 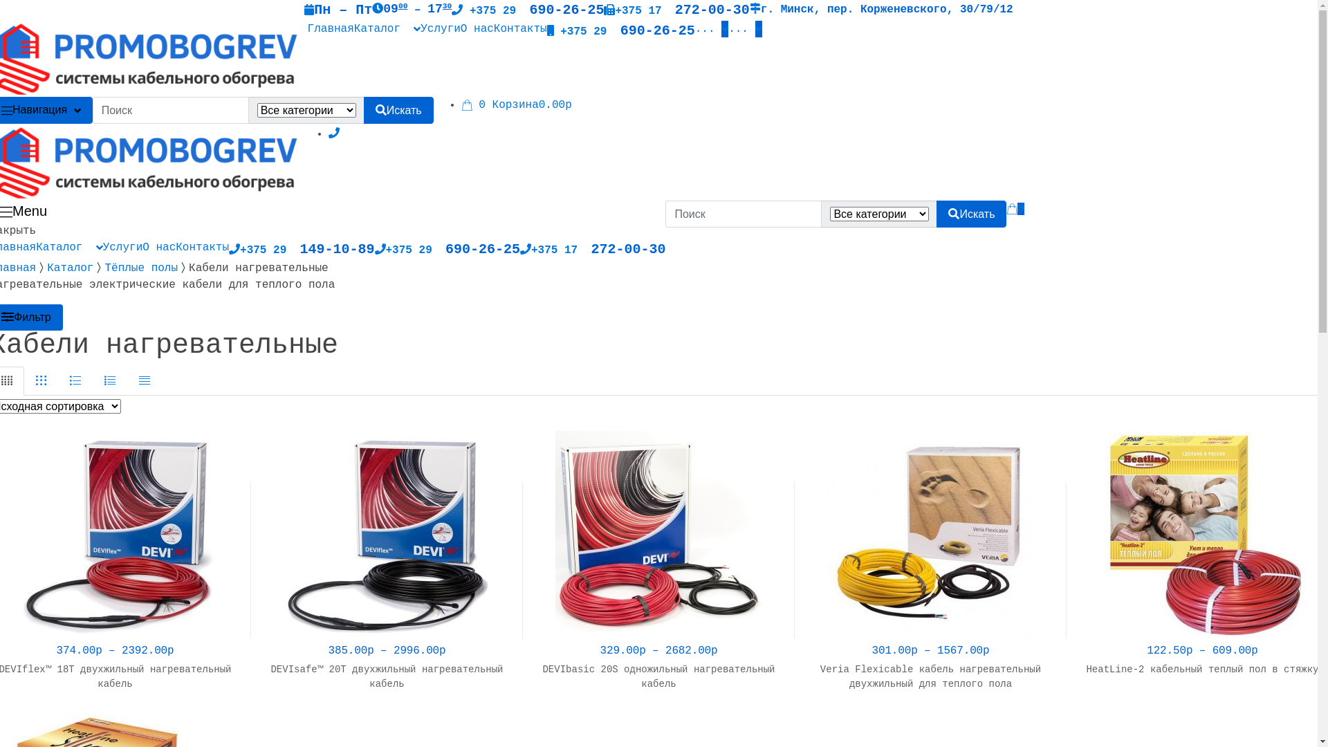 What do you see at coordinates (110, 381) in the screenshot?
I see `List View` at bounding box center [110, 381].